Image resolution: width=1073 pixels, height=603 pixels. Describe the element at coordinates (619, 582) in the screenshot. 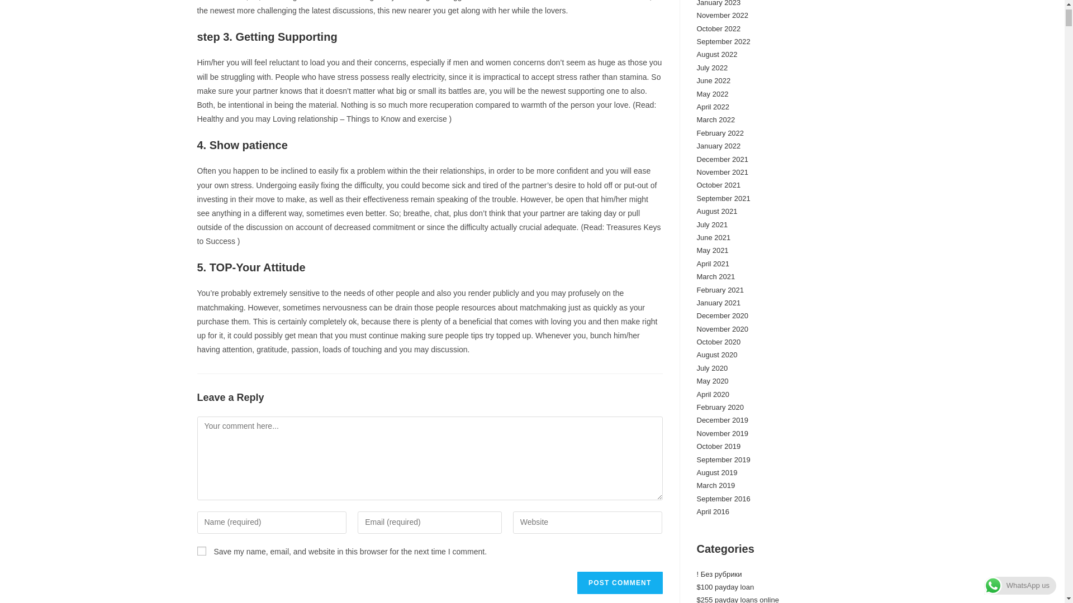

I see `Post Comment` at that location.